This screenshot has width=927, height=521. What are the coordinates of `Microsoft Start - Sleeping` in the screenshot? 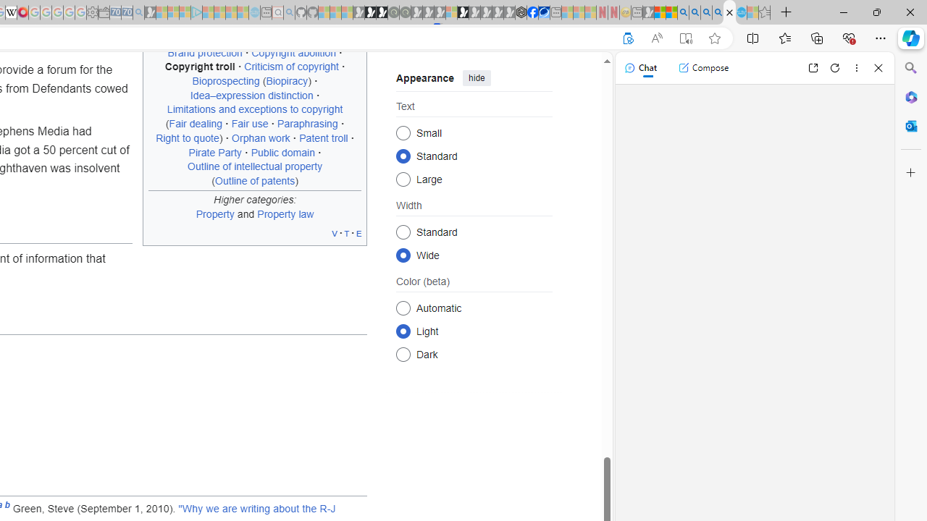 It's located at (231, 13).